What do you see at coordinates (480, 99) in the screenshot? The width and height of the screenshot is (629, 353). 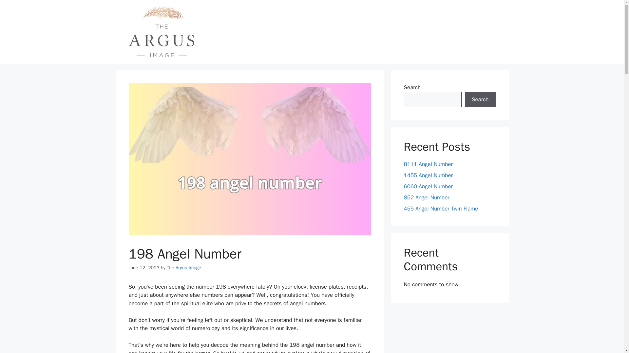 I see `Search` at bounding box center [480, 99].